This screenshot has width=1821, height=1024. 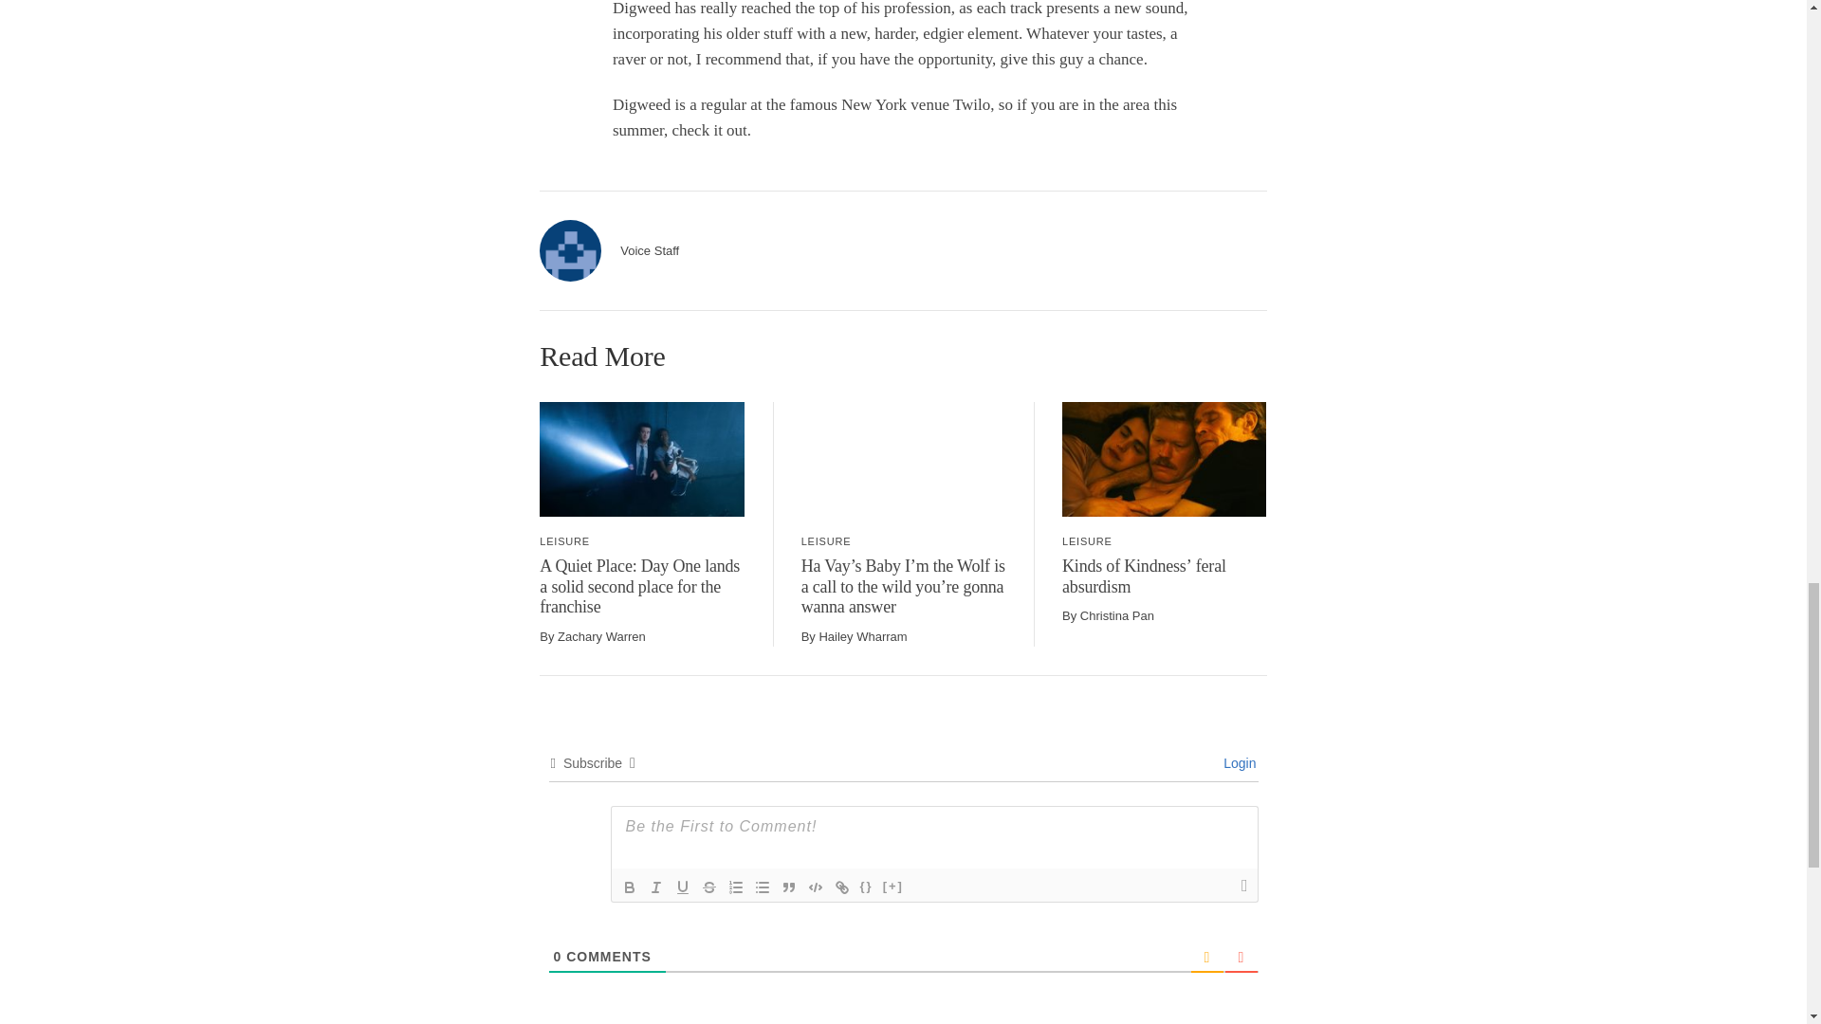 What do you see at coordinates (601, 637) in the screenshot?
I see `Posts by Zachary Warren` at bounding box center [601, 637].